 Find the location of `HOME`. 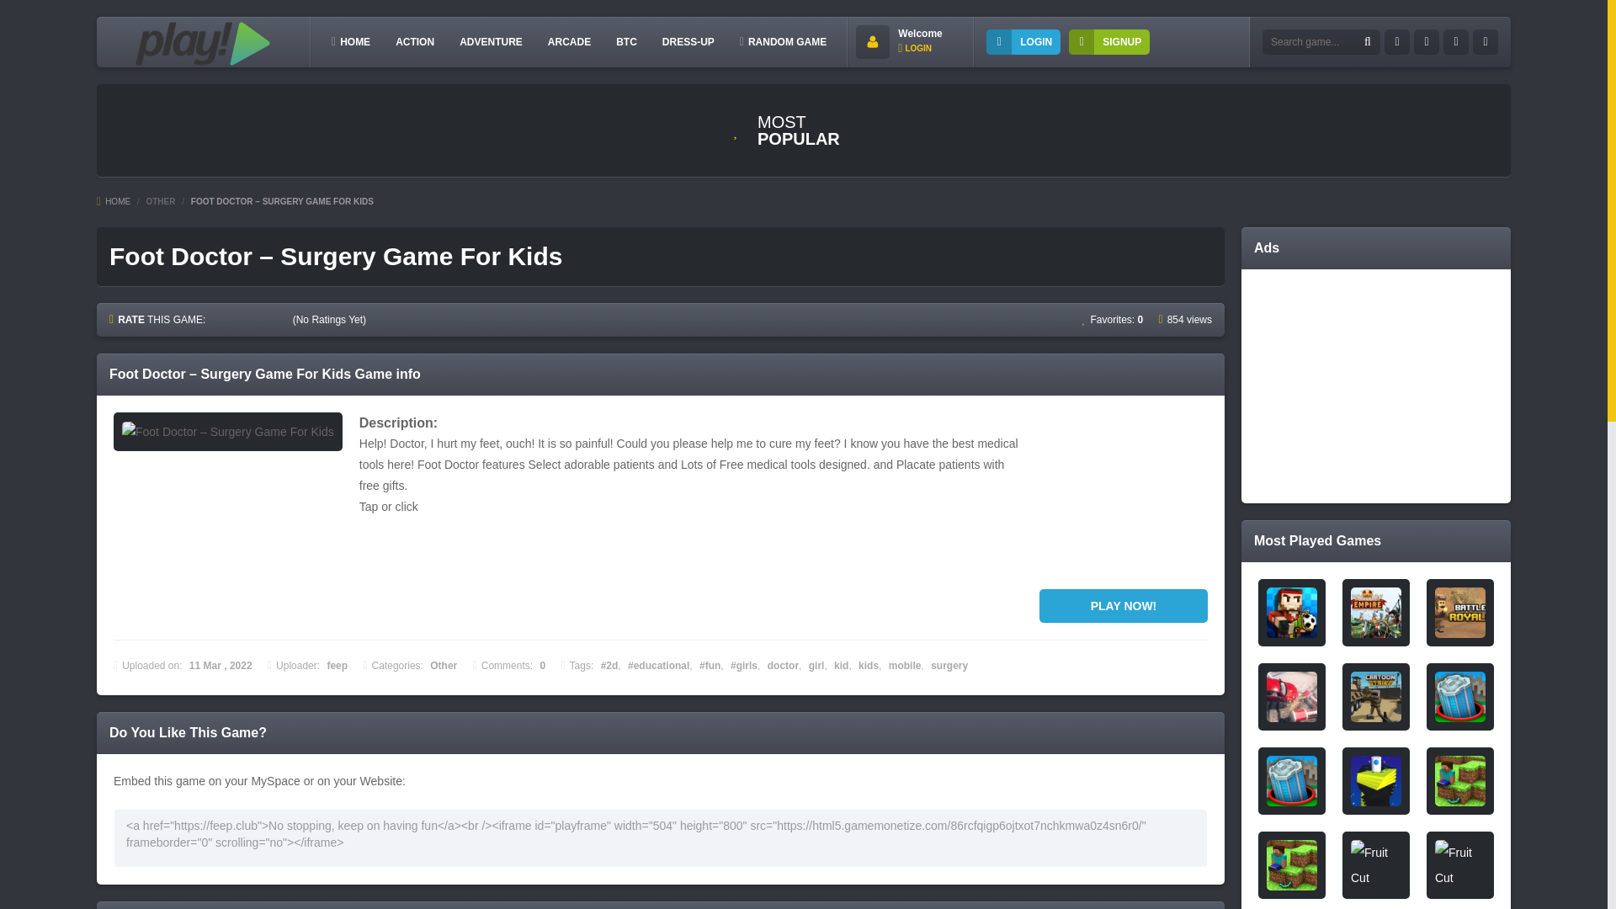

HOME is located at coordinates (114, 202).